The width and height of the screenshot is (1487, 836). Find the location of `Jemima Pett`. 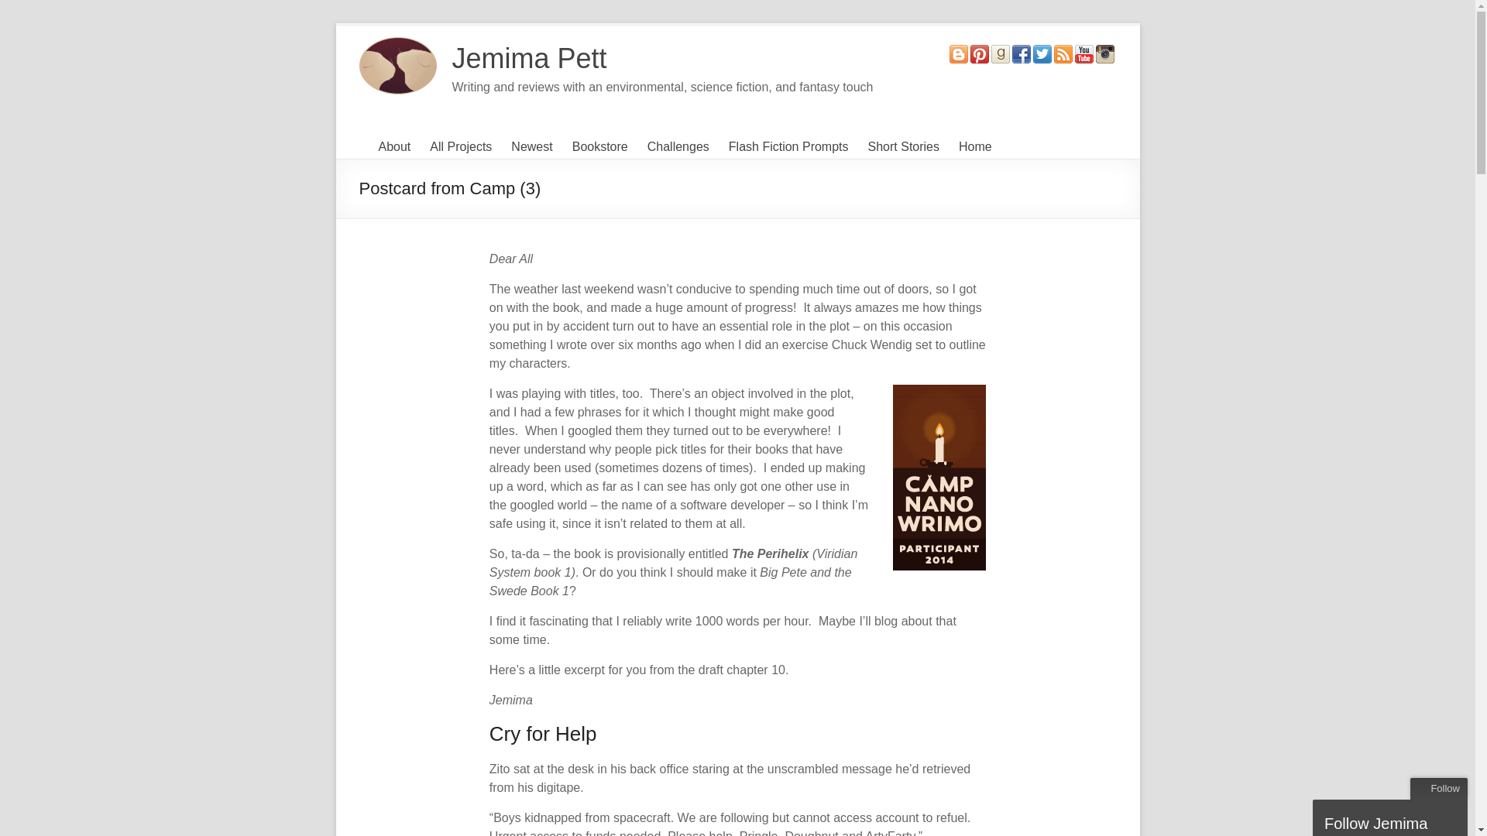

Jemima Pett is located at coordinates (529, 59).